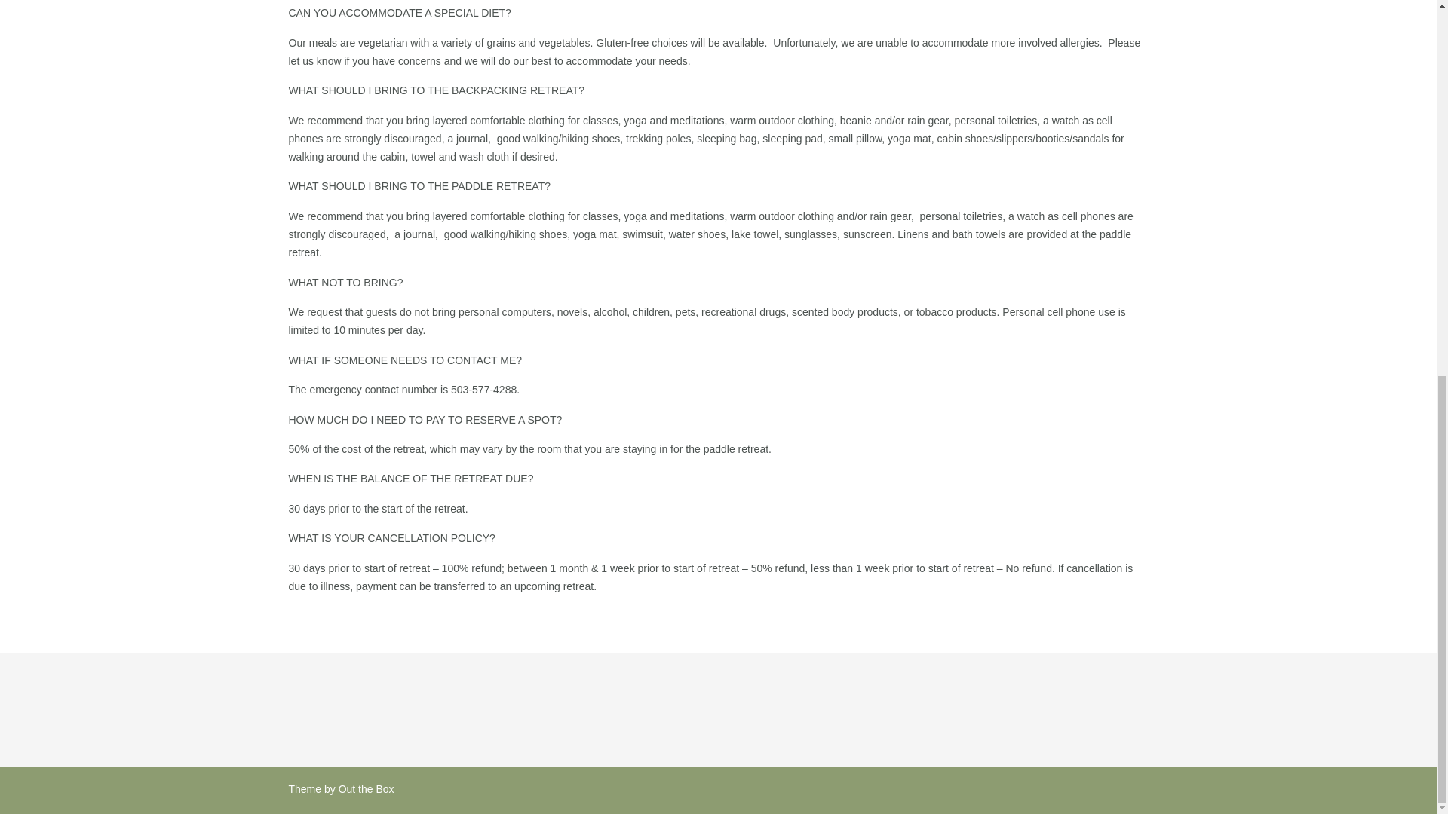  What do you see at coordinates (367, 788) in the screenshot?
I see `Out the Box` at bounding box center [367, 788].